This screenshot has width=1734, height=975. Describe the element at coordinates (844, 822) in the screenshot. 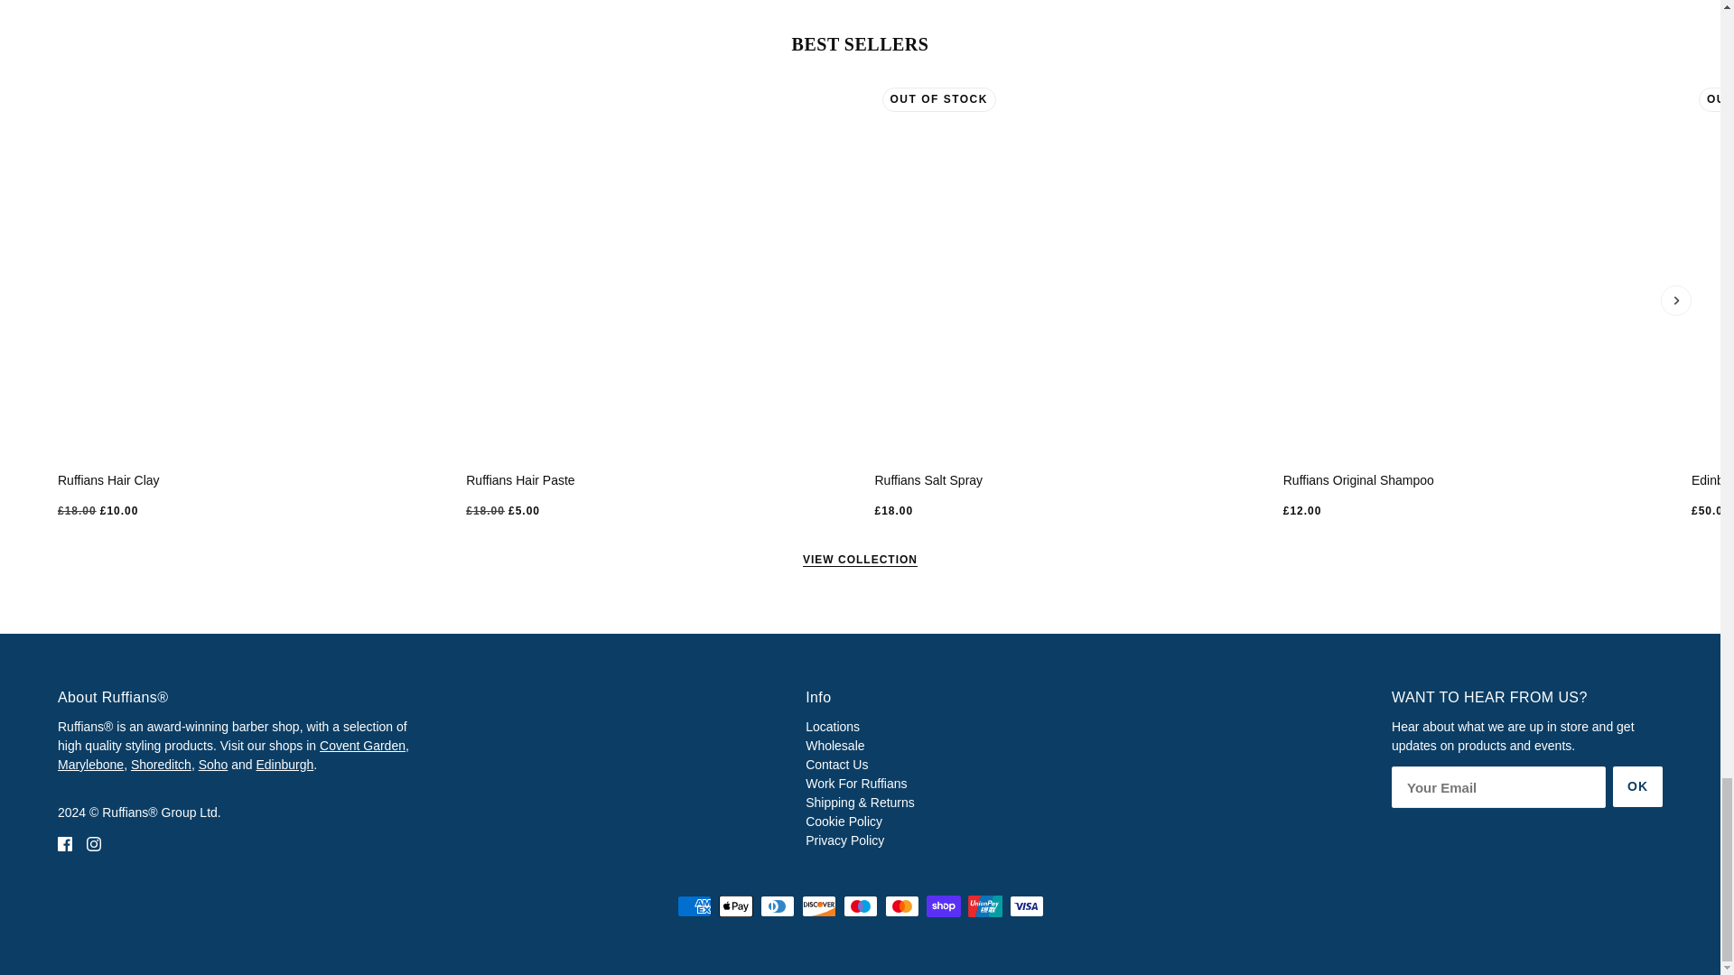

I see `Cookie Policy` at that location.